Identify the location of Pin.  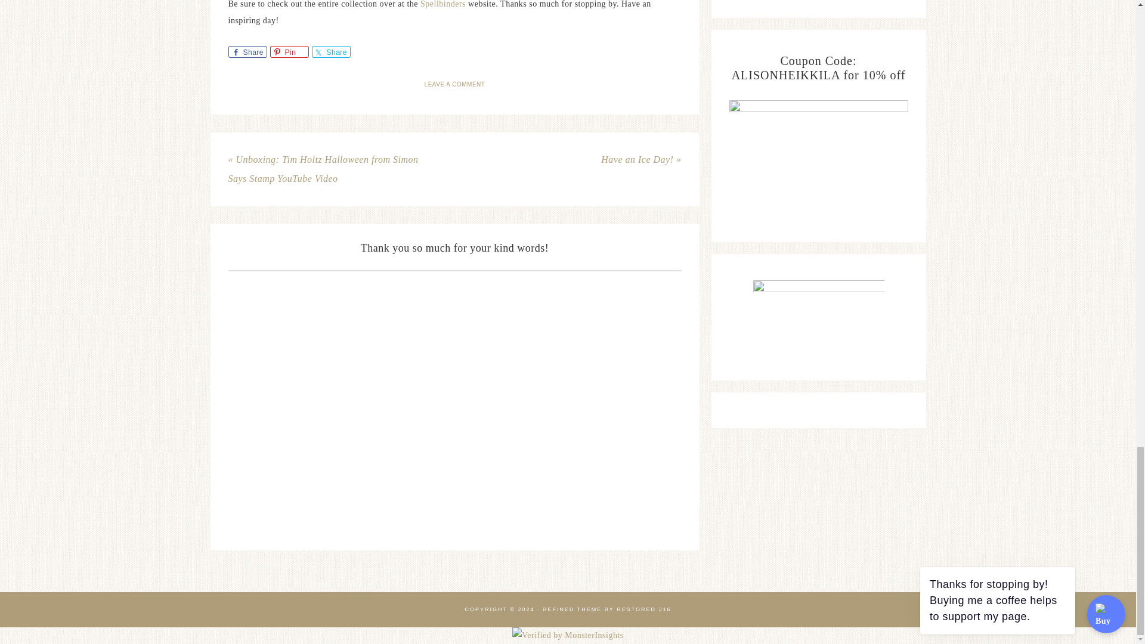
(289, 51).